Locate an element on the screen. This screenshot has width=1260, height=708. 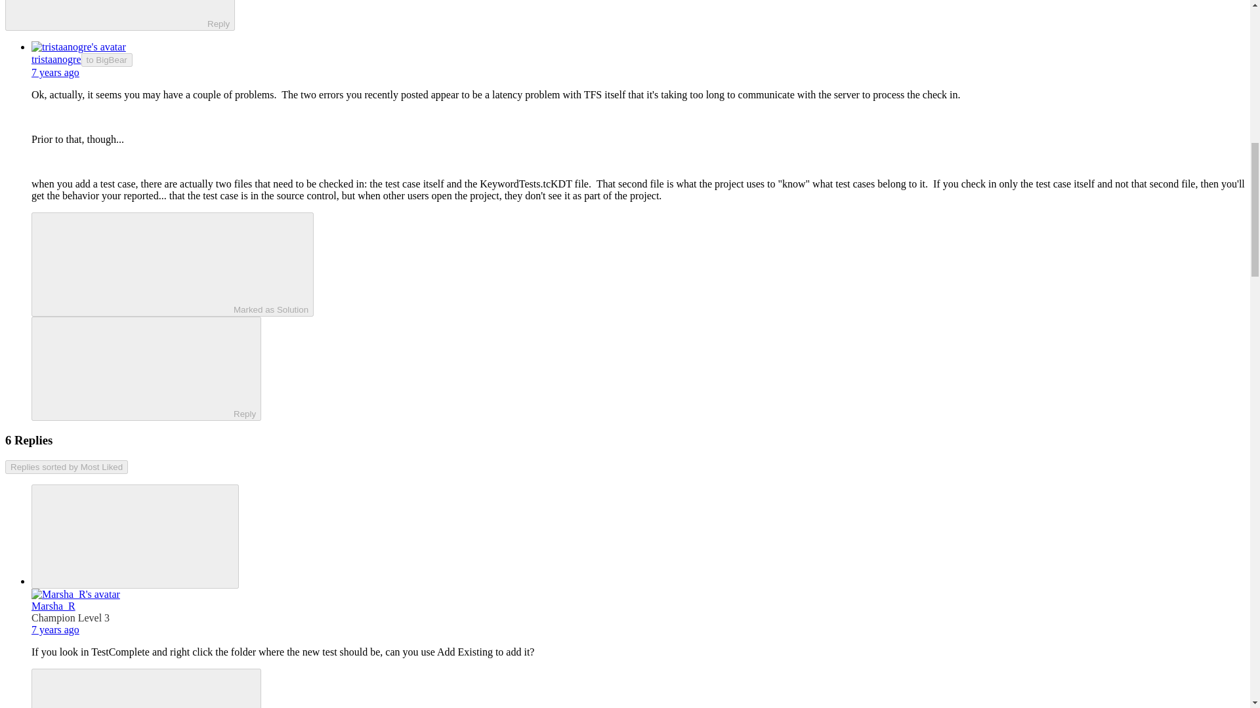
ReplyReply is located at coordinates (119, 16).